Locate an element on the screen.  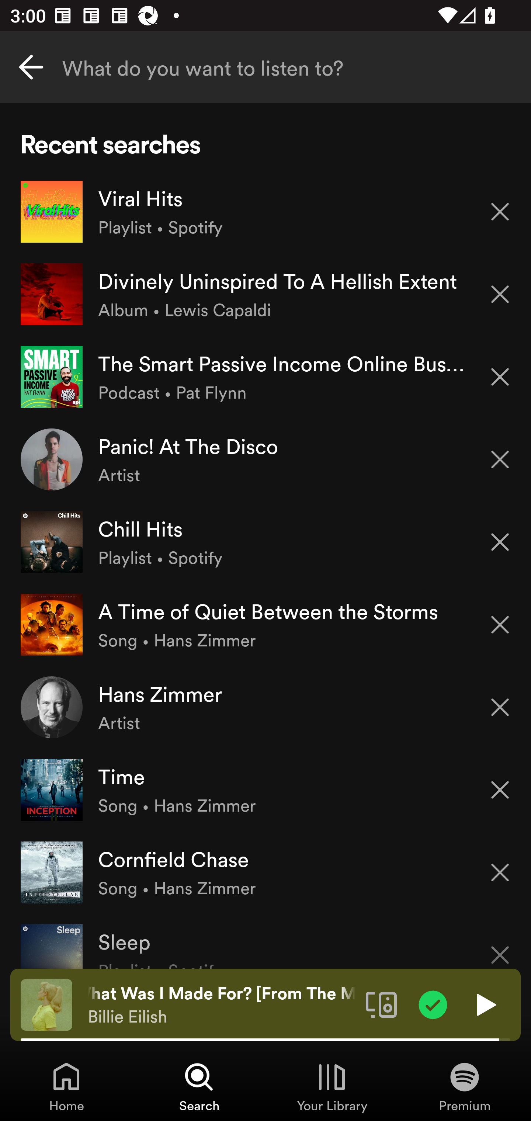
Chill Hits Playlist • Spotify Remove is located at coordinates (265, 542).